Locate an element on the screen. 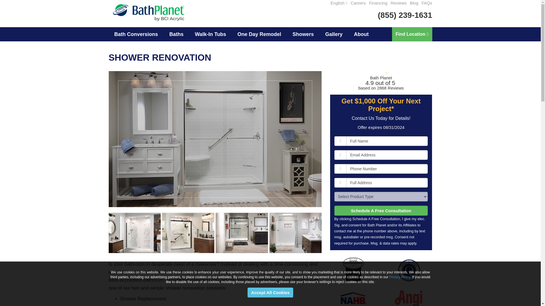  One Day Remodel is located at coordinates (259, 34).